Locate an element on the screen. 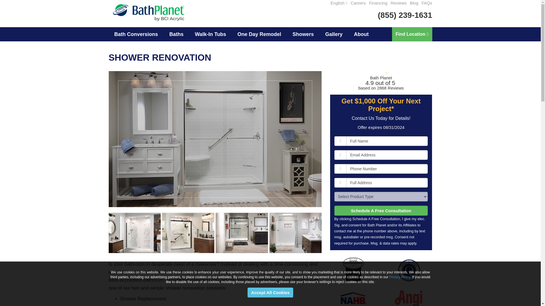  One Day Remodel is located at coordinates (259, 34).